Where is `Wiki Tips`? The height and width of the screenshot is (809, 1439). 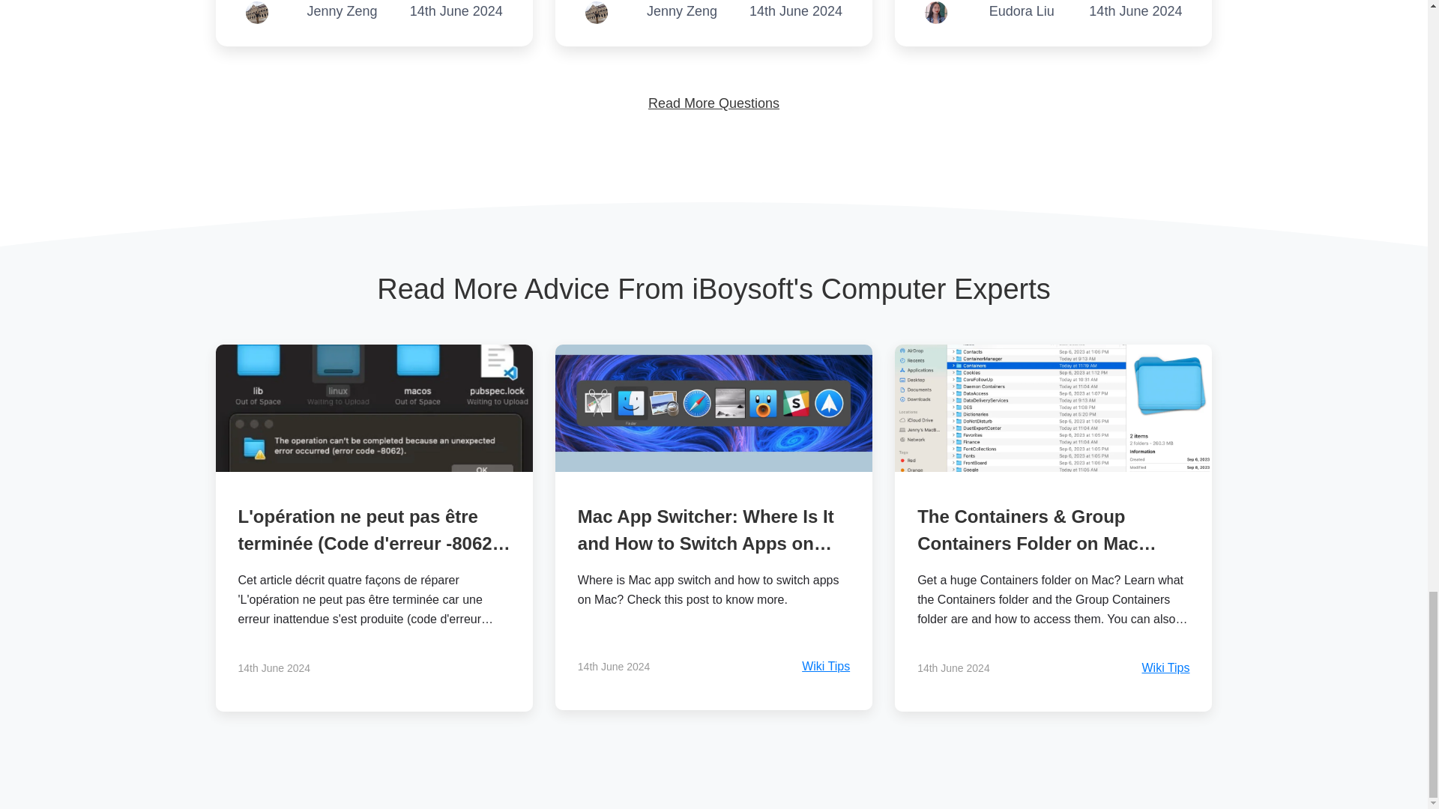
Wiki Tips is located at coordinates (826, 667).